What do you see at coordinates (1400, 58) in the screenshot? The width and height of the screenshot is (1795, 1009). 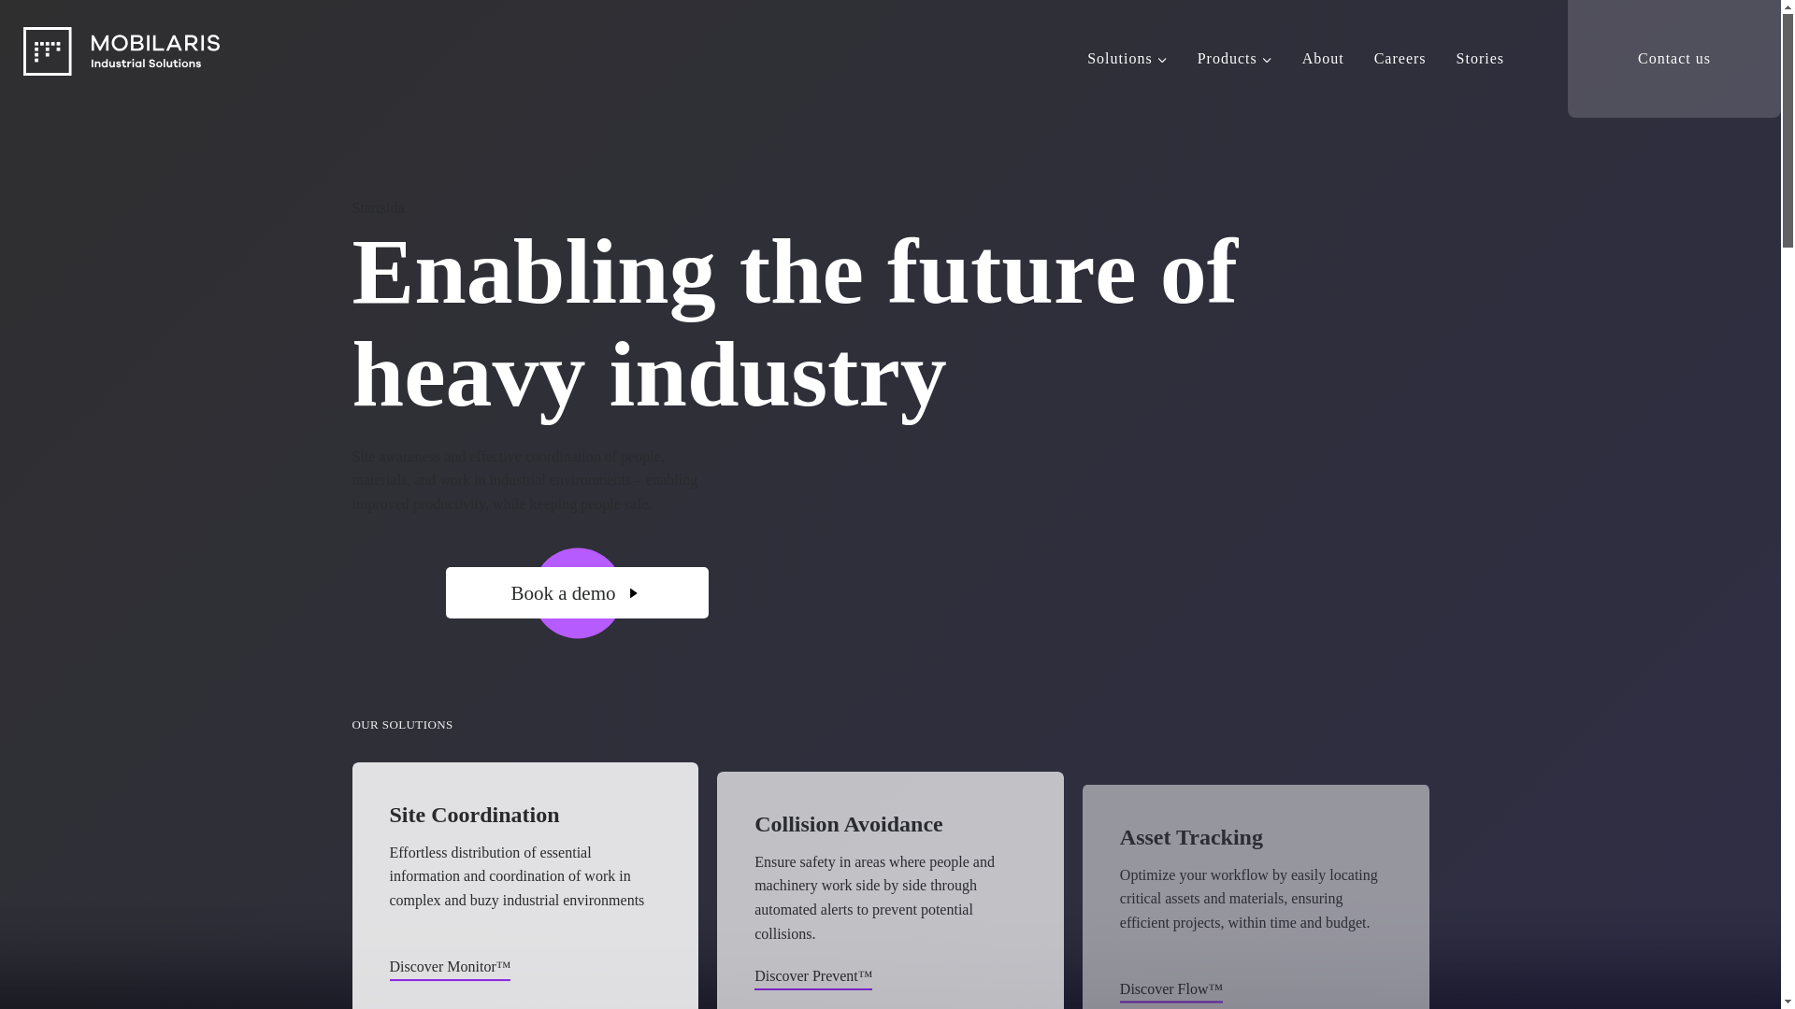 I see `Careers` at bounding box center [1400, 58].